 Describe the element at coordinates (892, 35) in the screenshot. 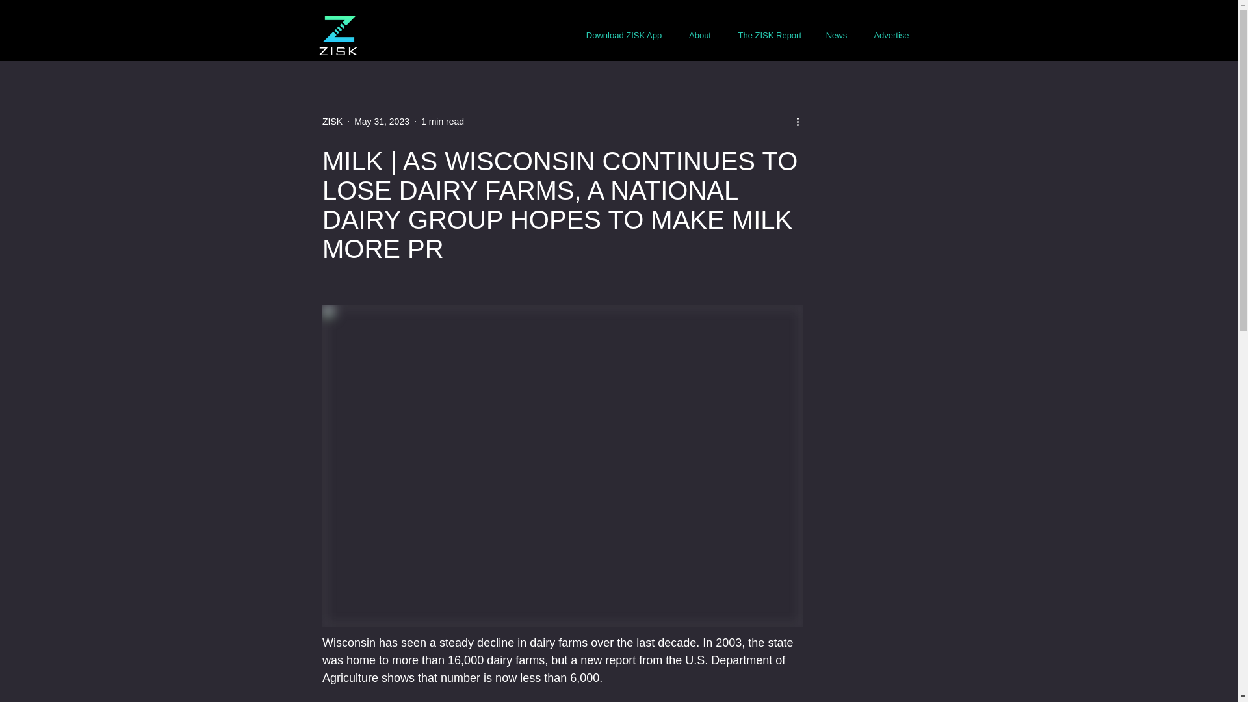

I see `Advertise` at that location.